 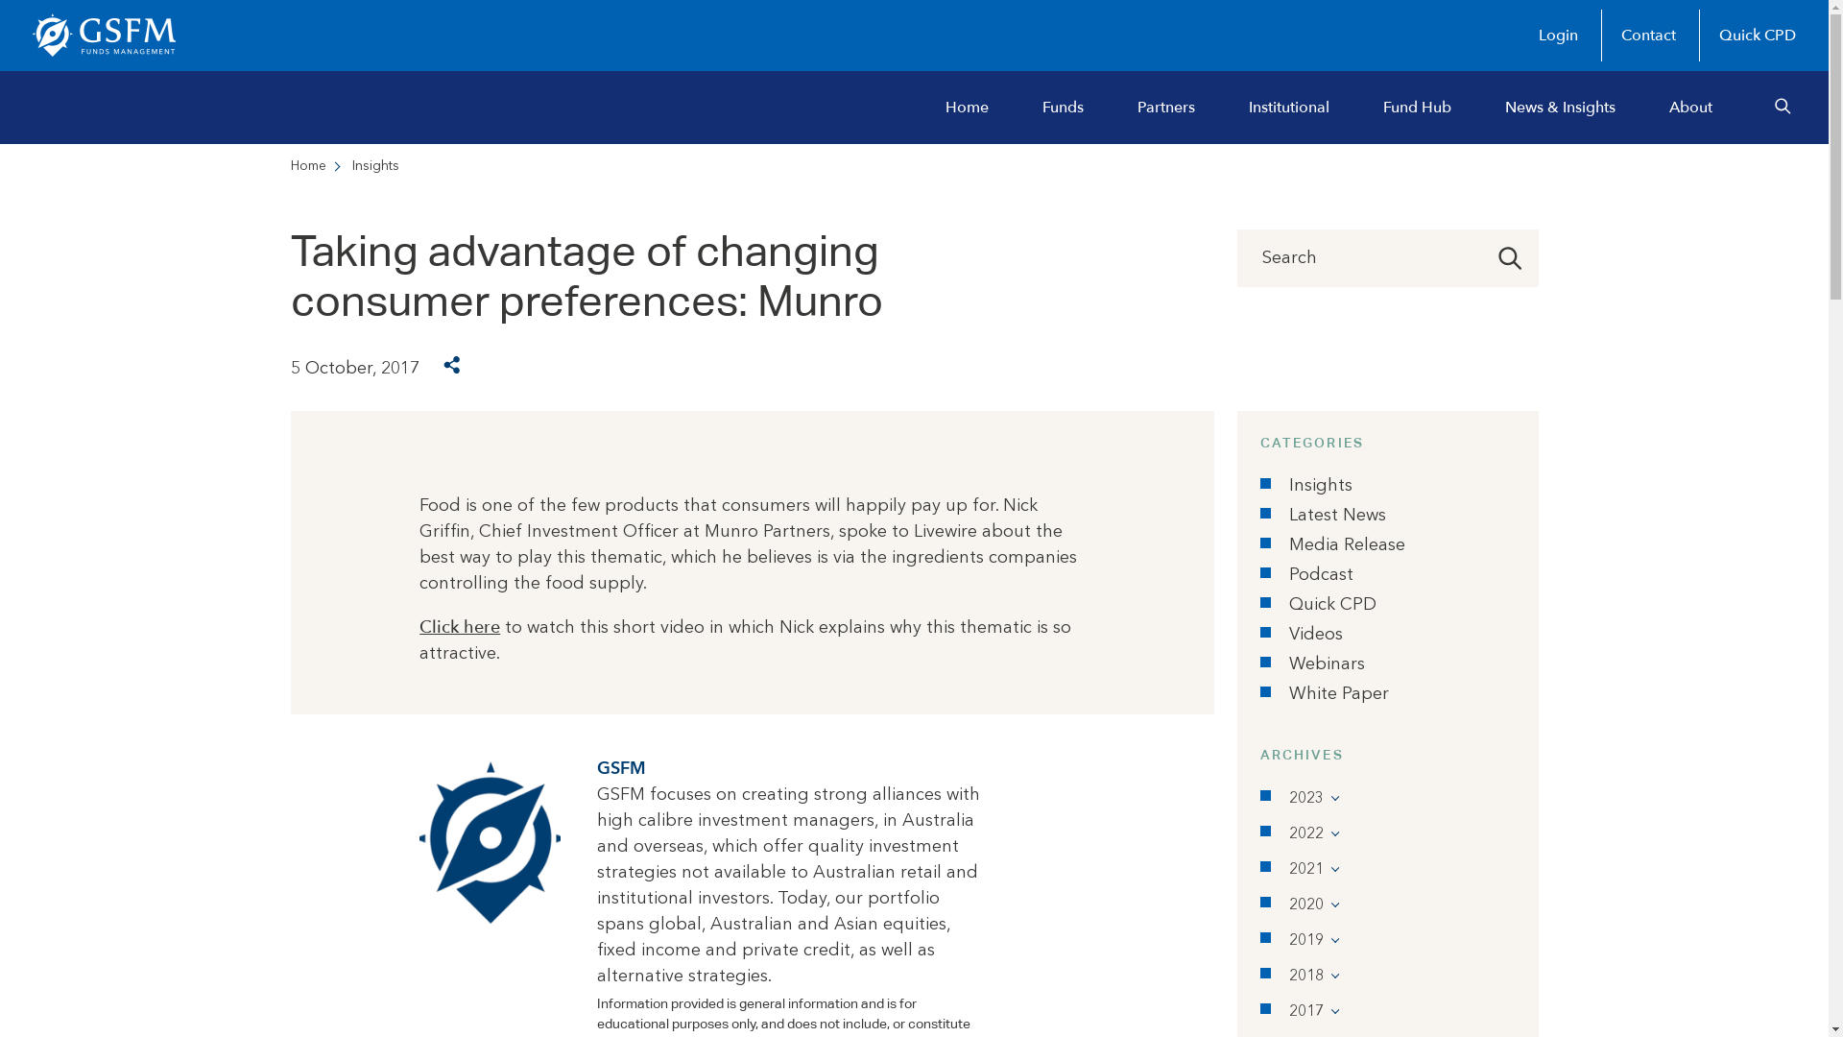 What do you see at coordinates (1648, 36) in the screenshot?
I see `Contact` at bounding box center [1648, 36].